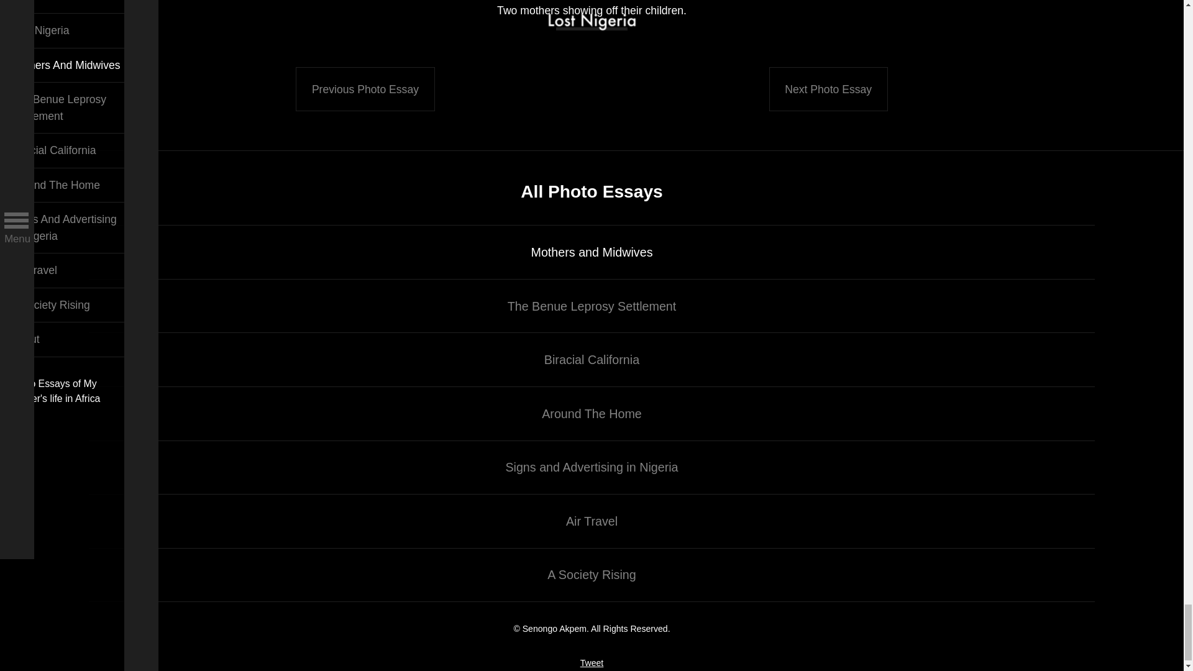  I want to click on Biracial California, so click(592, 359).